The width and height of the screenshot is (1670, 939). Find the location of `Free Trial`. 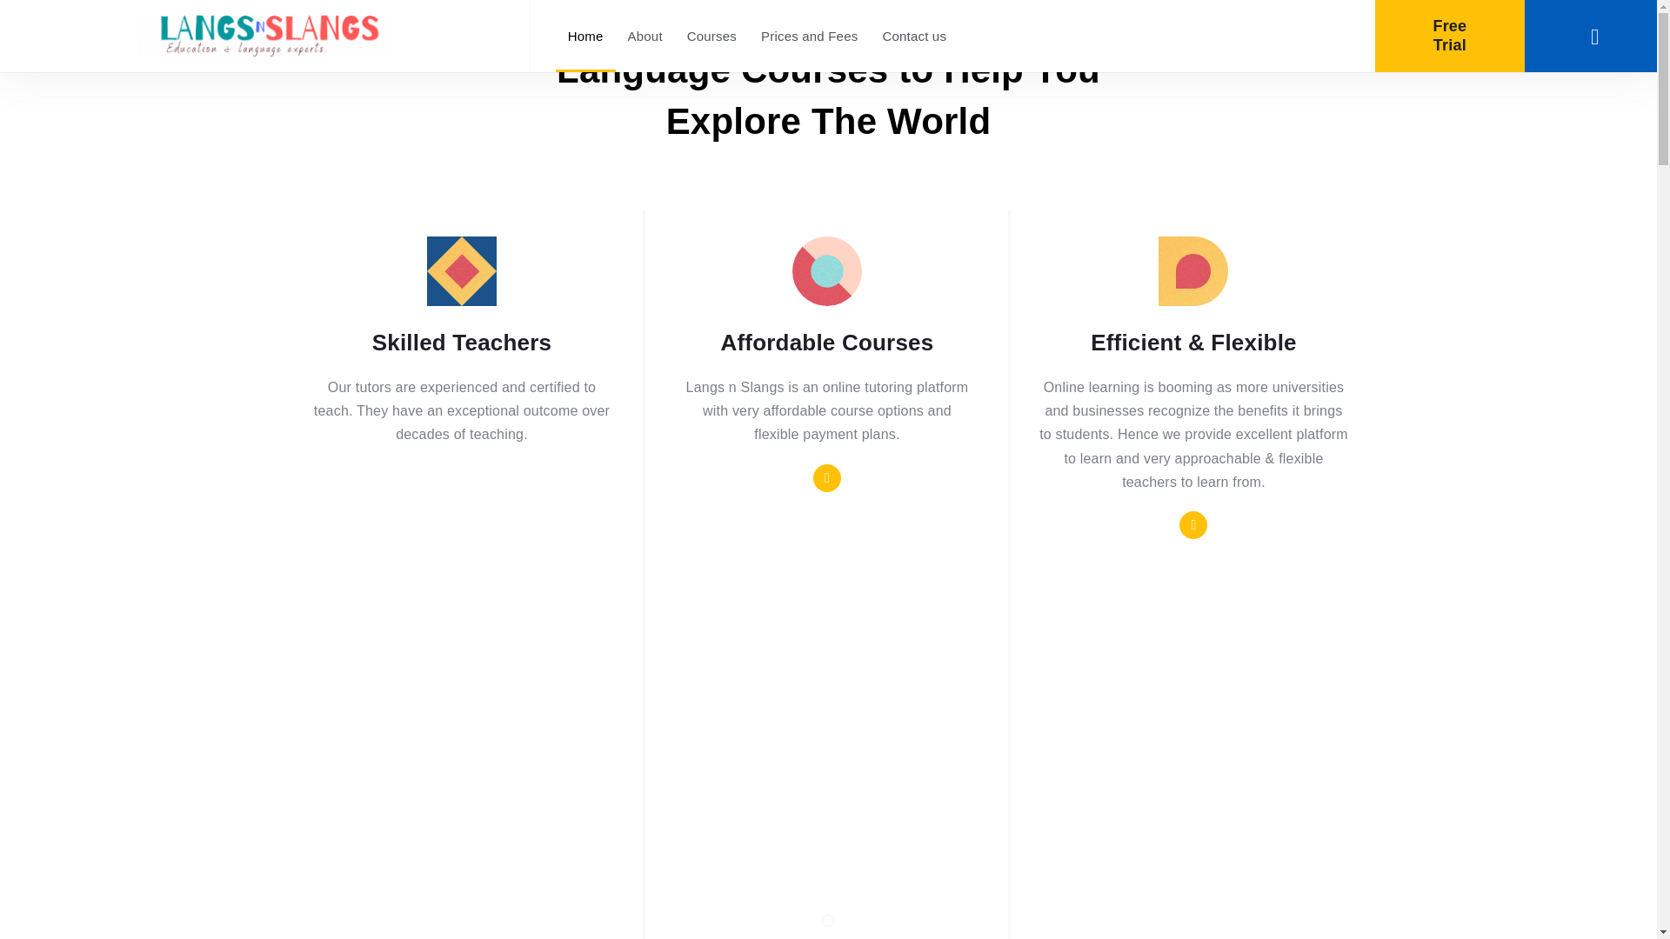

Free Trial is located at coordinates (1449, 37).